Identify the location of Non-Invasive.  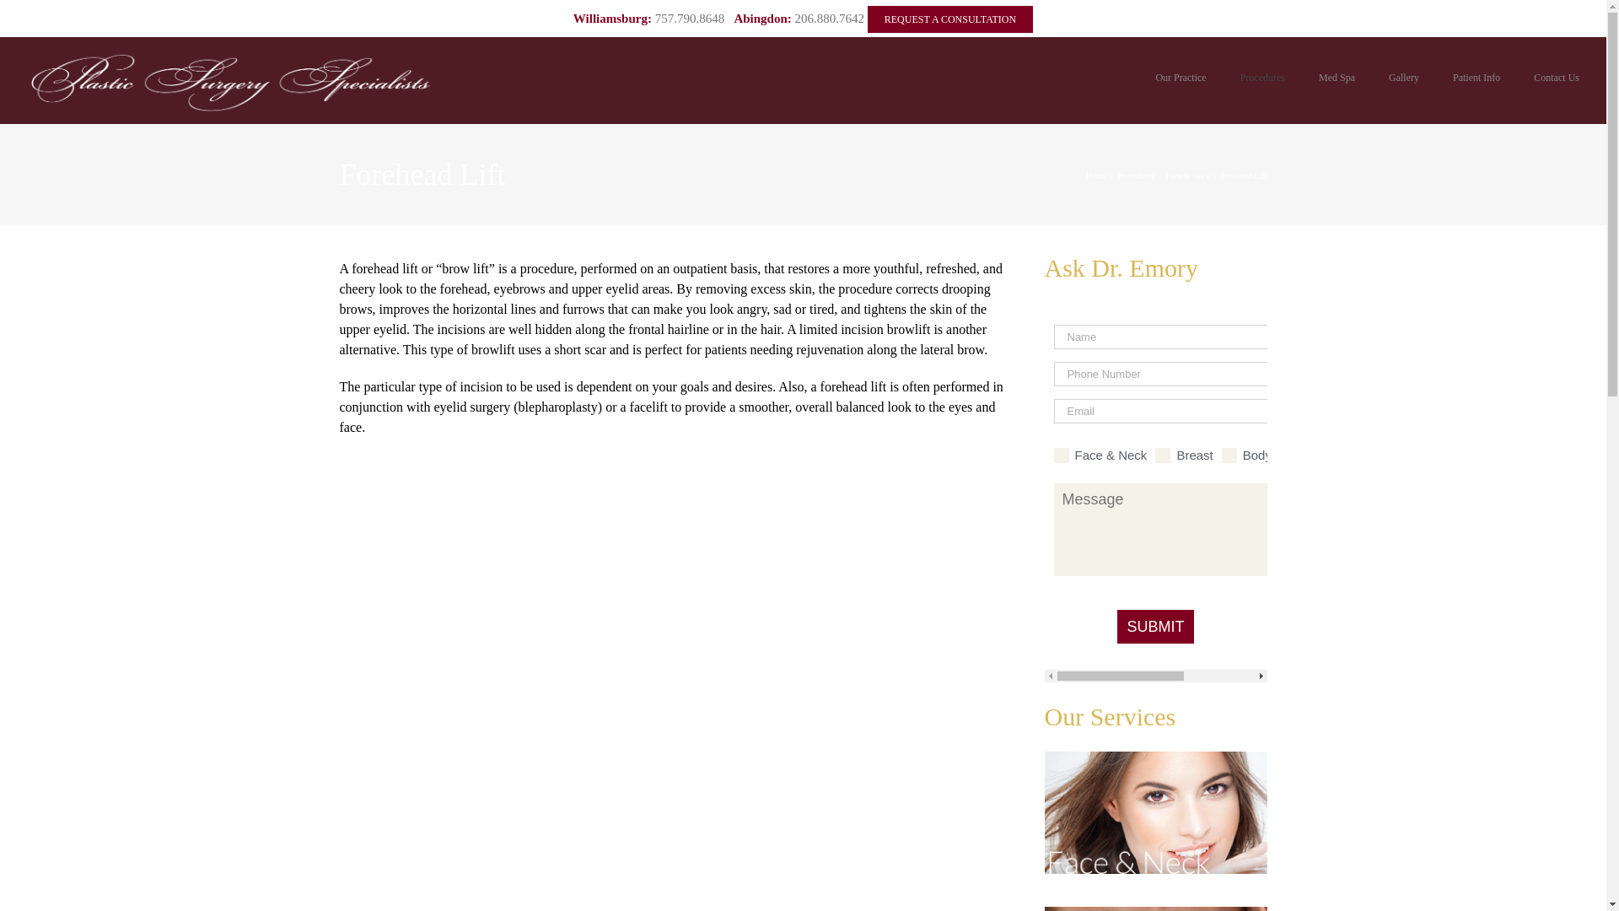
(1288, 455).